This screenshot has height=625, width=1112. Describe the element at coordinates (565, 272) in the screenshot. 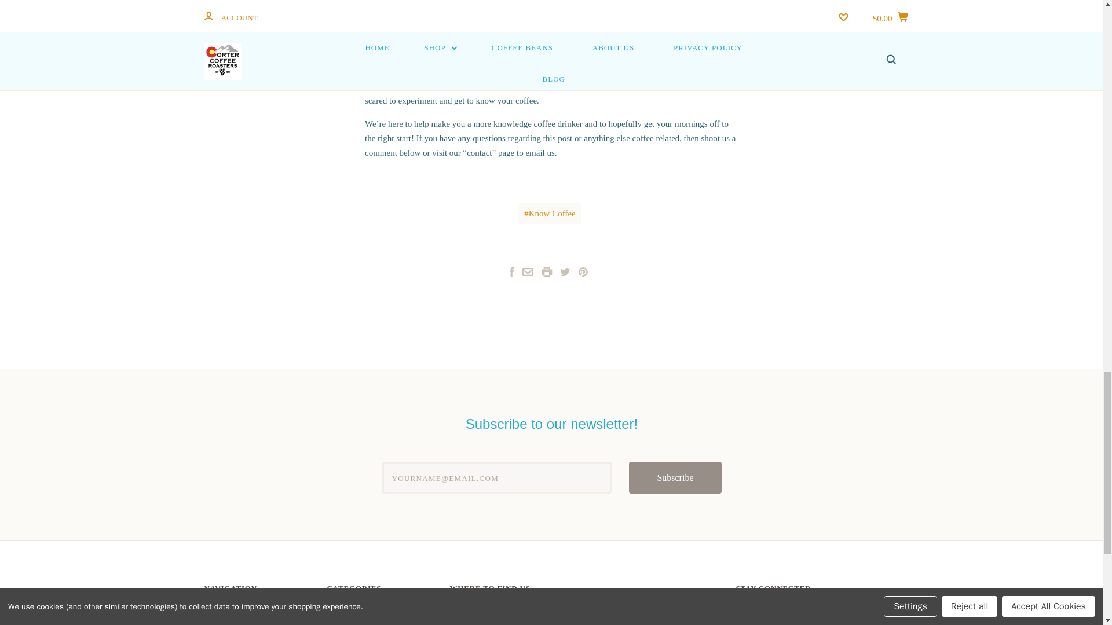

I see `YouTube` at that location.